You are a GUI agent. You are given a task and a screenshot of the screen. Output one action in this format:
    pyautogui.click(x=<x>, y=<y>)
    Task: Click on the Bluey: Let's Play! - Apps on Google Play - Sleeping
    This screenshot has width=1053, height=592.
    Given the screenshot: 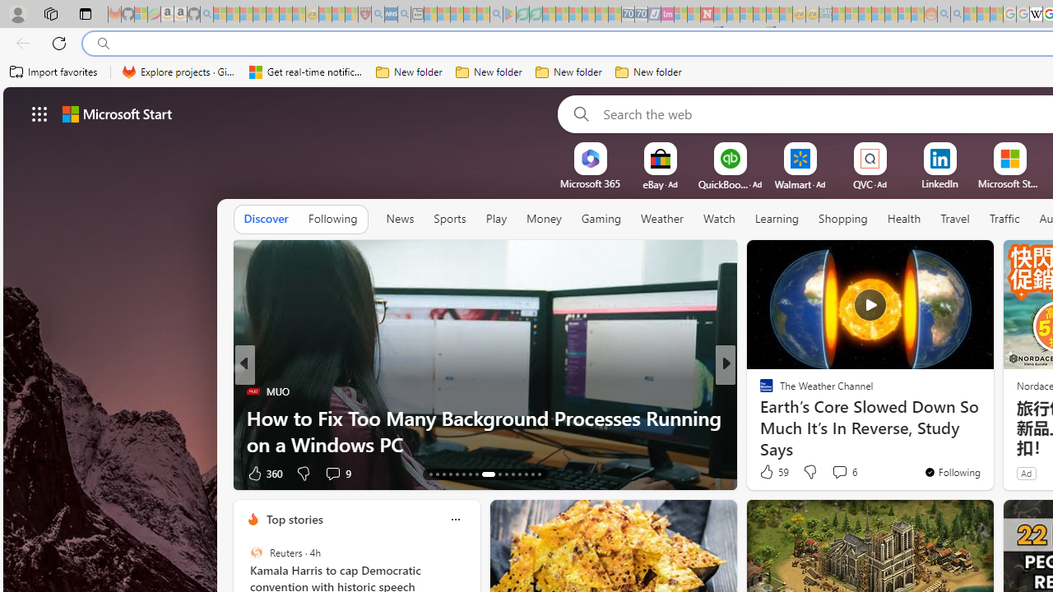 What is the action you would take?
    pyautogui.click(x=509, y=15)
    